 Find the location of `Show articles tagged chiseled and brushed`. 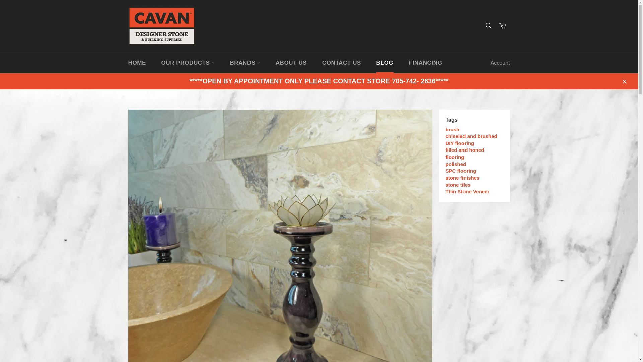

Show articles tagged chiseled and brushed is located at coordinates (471, 136).